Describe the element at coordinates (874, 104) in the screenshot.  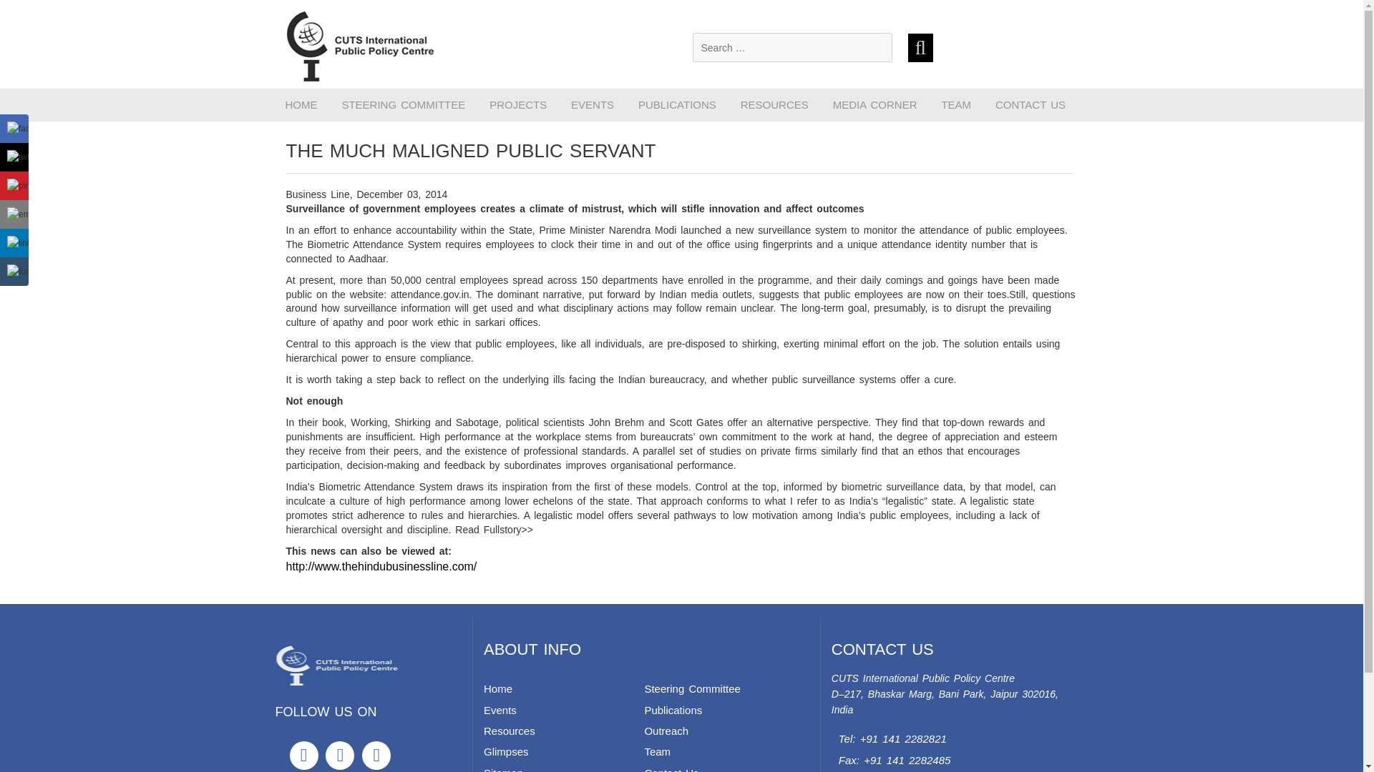
I see `MEDIA CORNER` at that location.